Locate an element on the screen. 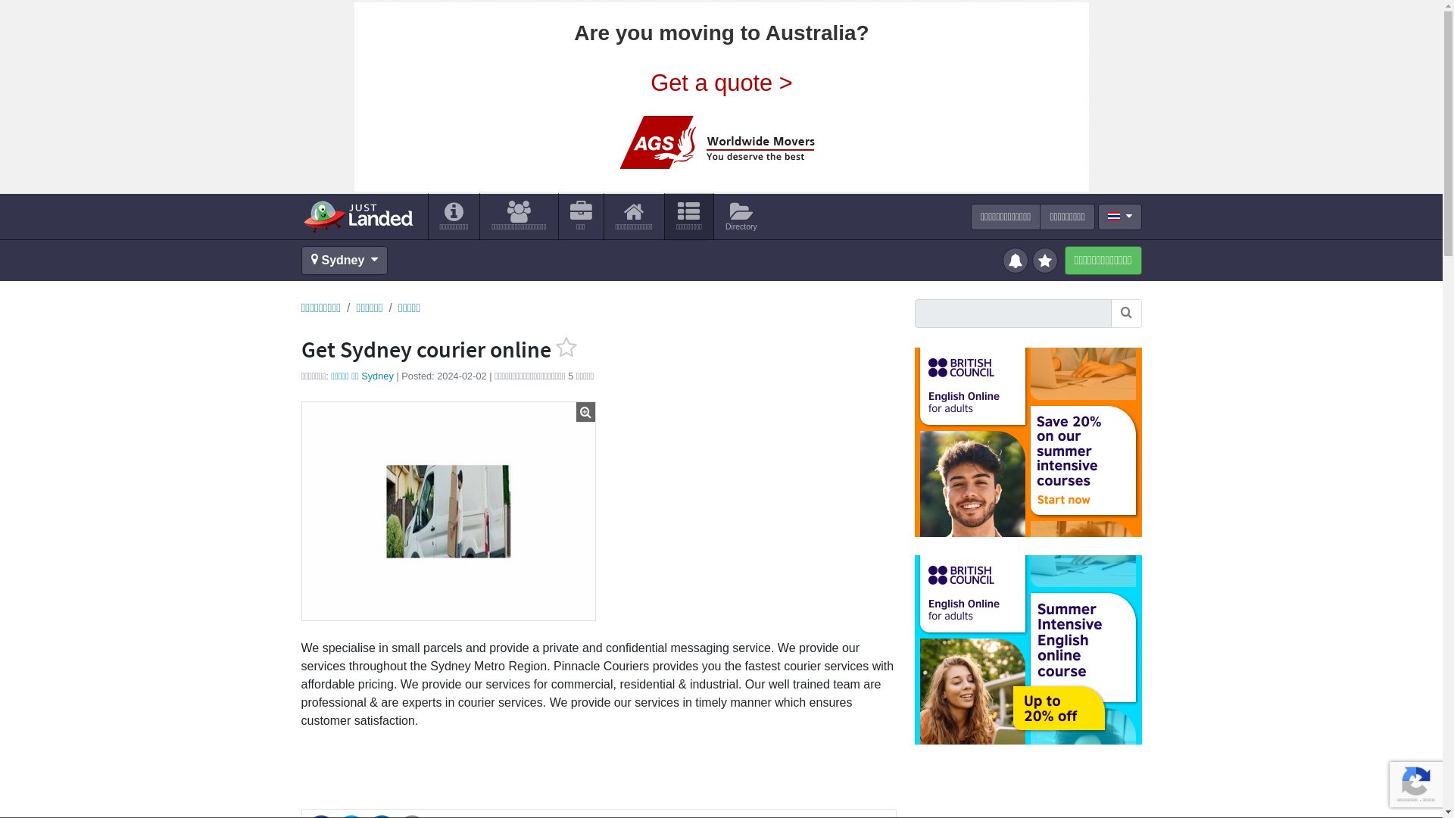 Image resolution: width=1454 pixels, height=818 pixels. Change location is located at coordinates (344, 261).